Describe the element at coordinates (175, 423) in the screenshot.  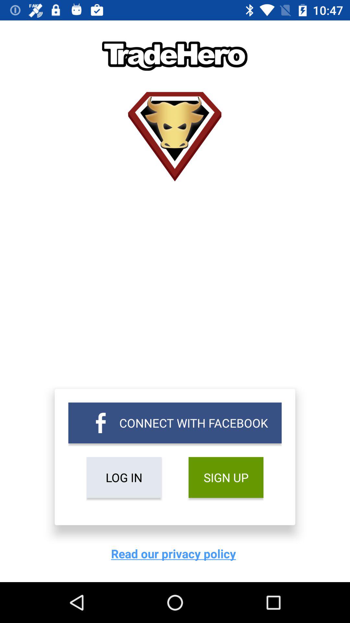
I see `launch item above the log in item` at that location.